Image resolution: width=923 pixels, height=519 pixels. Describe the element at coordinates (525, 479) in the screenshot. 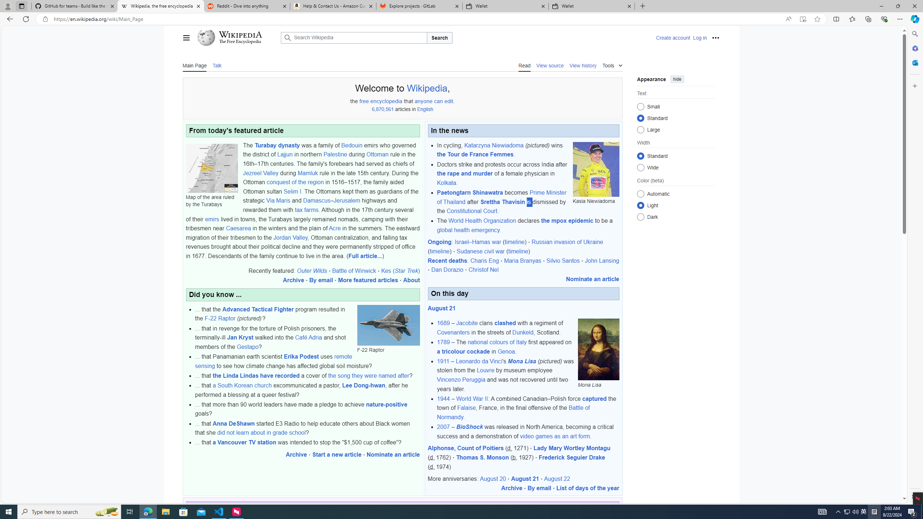

I see `August 21` at that location.